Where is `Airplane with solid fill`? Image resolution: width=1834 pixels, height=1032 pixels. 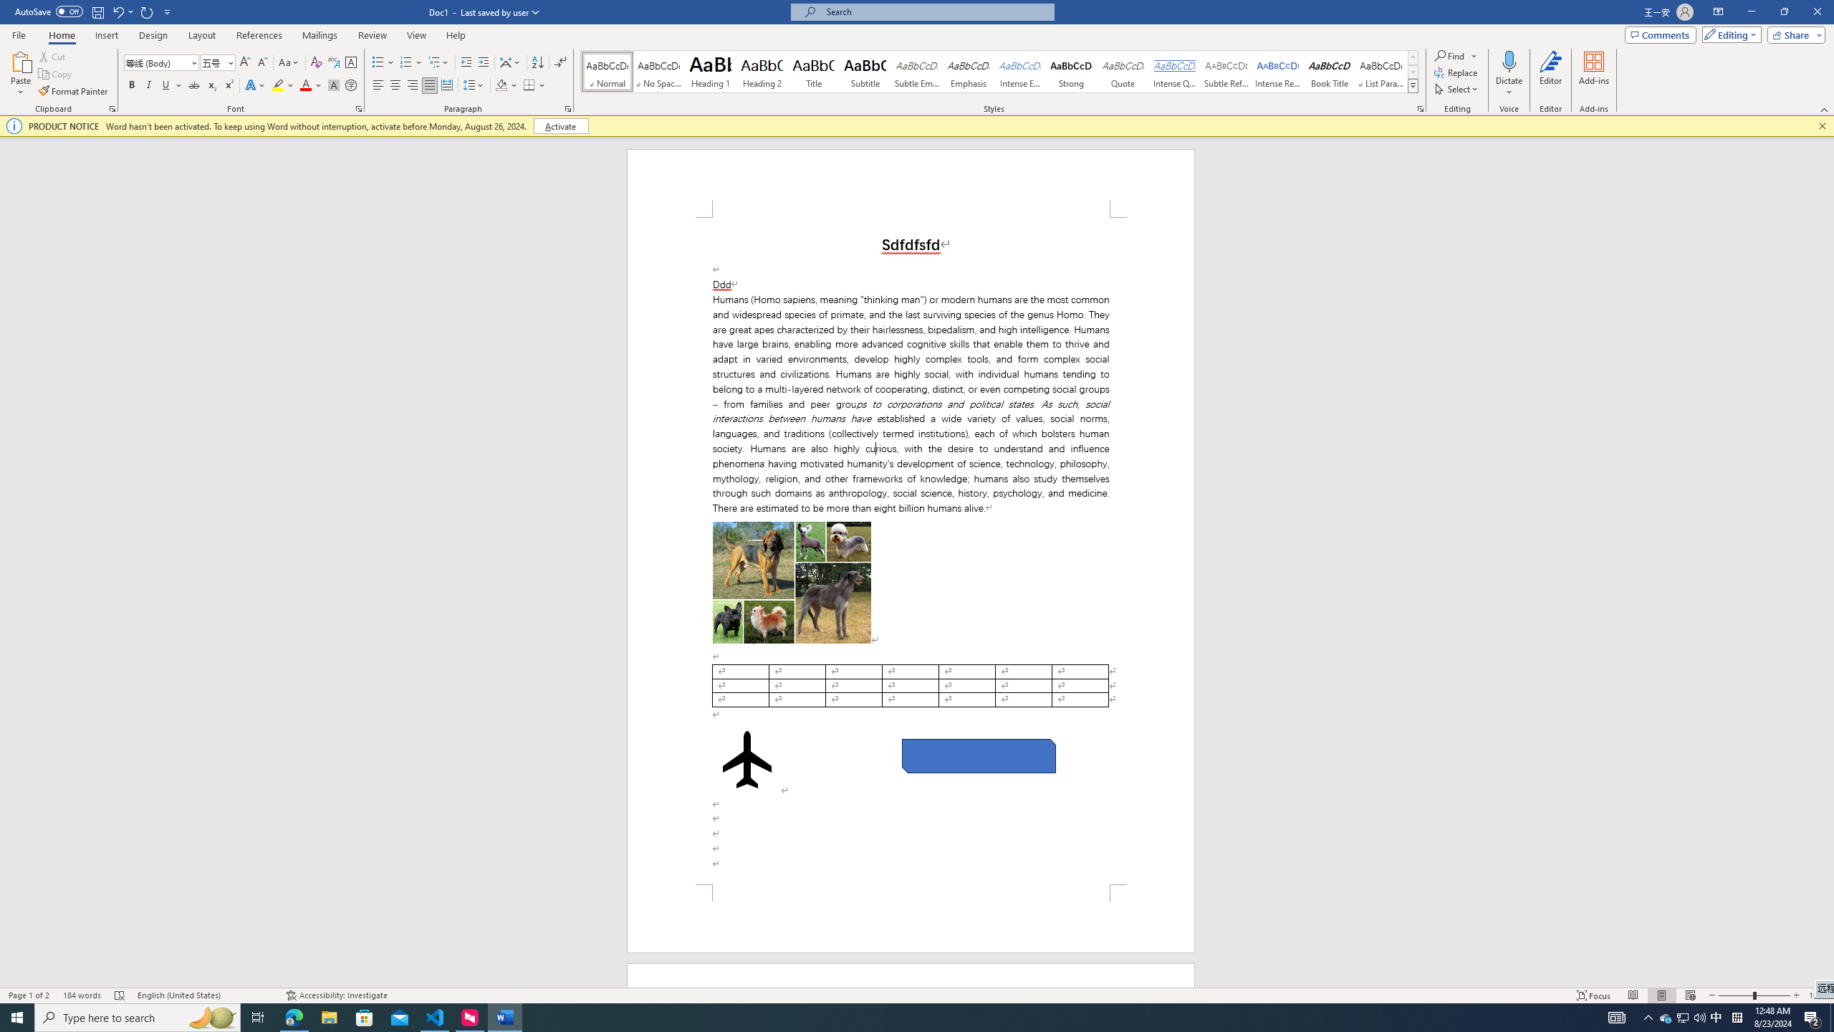 Airplane with solid fill is located at coordinates (746, 760).